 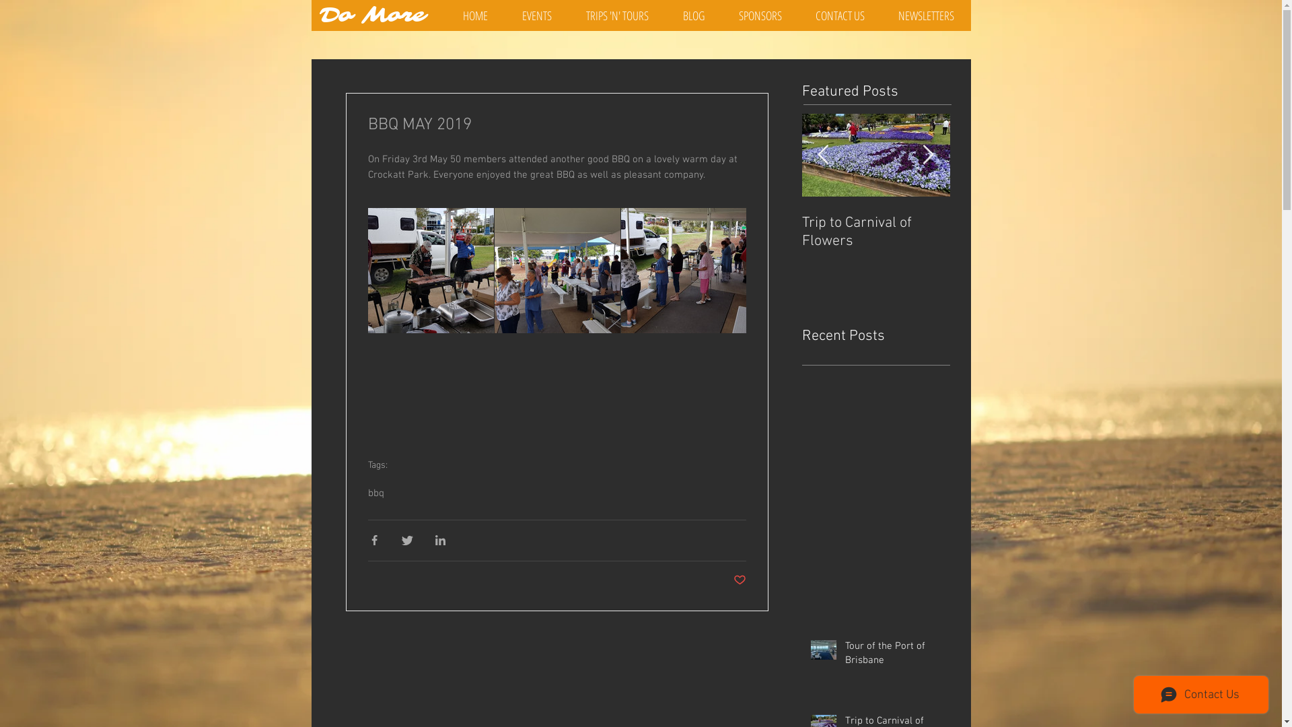 I want to click on HOME, so click(x=475, y=15).